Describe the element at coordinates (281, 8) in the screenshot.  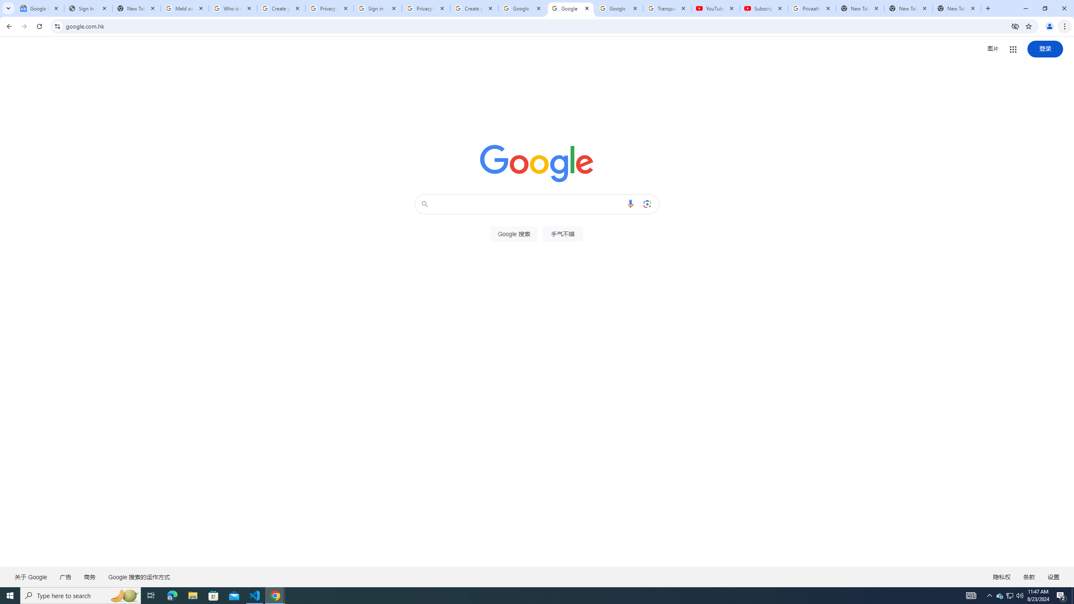
I see `Create your Google Account` at that location.